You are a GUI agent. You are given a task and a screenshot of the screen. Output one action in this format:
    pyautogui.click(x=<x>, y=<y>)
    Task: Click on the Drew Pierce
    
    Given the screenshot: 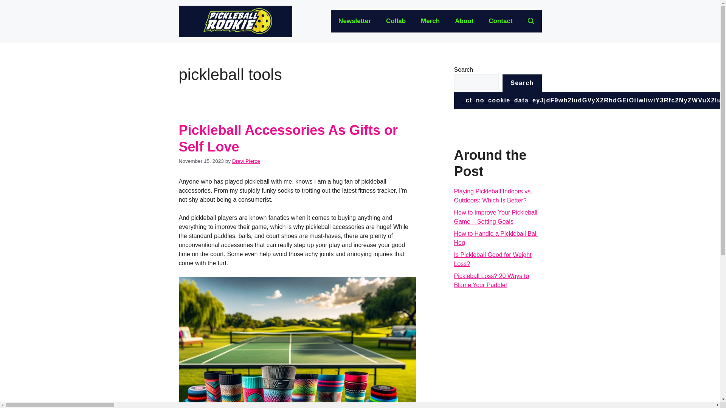 What is the action you would take?
    pyautogui.click(x=246, y=161)
    